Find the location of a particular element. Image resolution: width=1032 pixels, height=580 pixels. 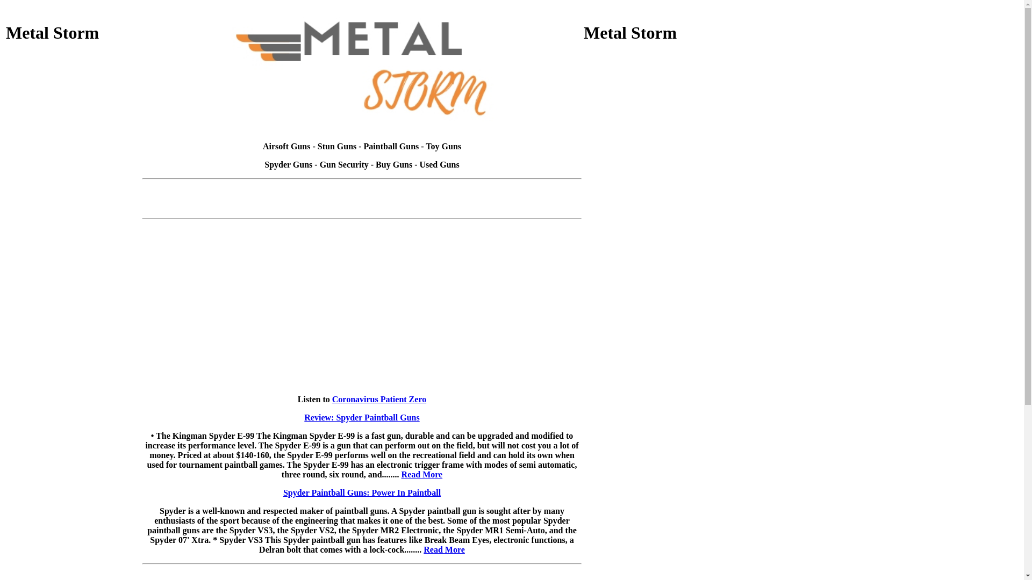

Read More is located at coordinates (444, 550).